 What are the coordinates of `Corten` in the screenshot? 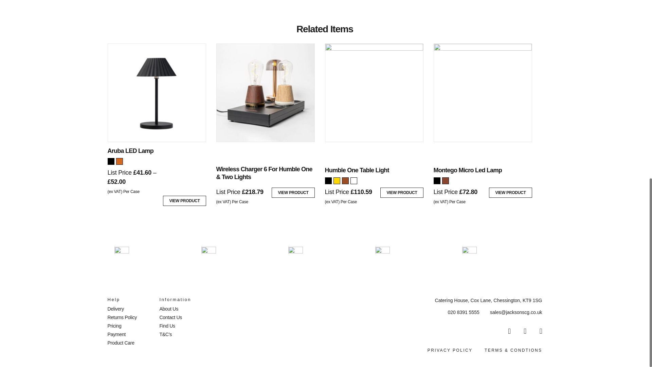 It's located at (446, 181).